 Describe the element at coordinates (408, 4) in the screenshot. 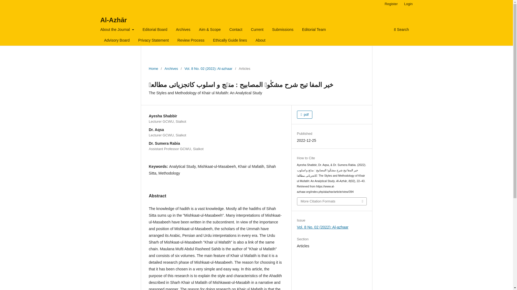

I see `Login` at that location.